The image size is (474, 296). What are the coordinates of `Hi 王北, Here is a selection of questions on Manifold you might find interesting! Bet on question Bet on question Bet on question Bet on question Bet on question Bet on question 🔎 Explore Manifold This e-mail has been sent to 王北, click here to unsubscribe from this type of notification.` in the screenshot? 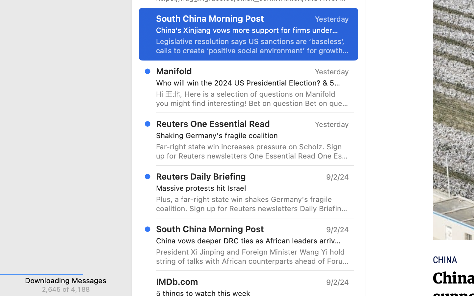 It's located at (252, 99).